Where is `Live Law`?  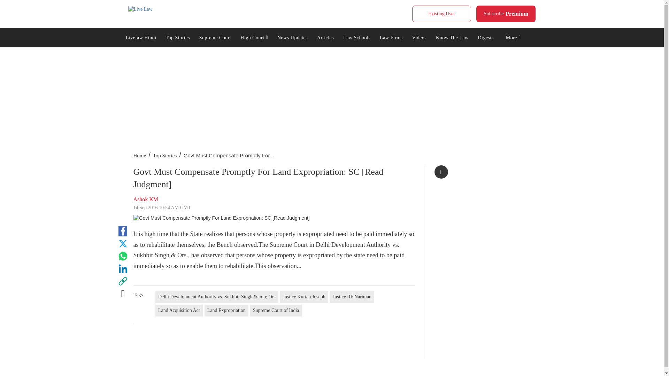
Live Law is located at coordinates (141, 37).